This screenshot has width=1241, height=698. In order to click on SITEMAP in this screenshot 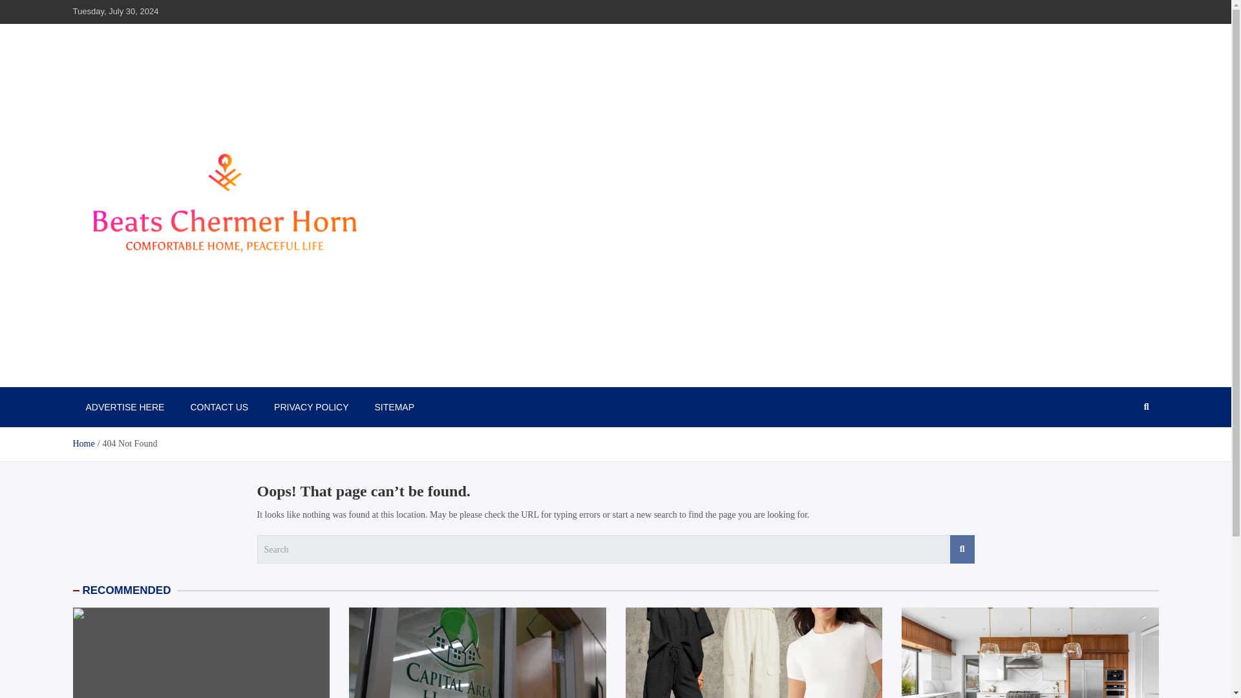, I will do `click(394, 407)`.